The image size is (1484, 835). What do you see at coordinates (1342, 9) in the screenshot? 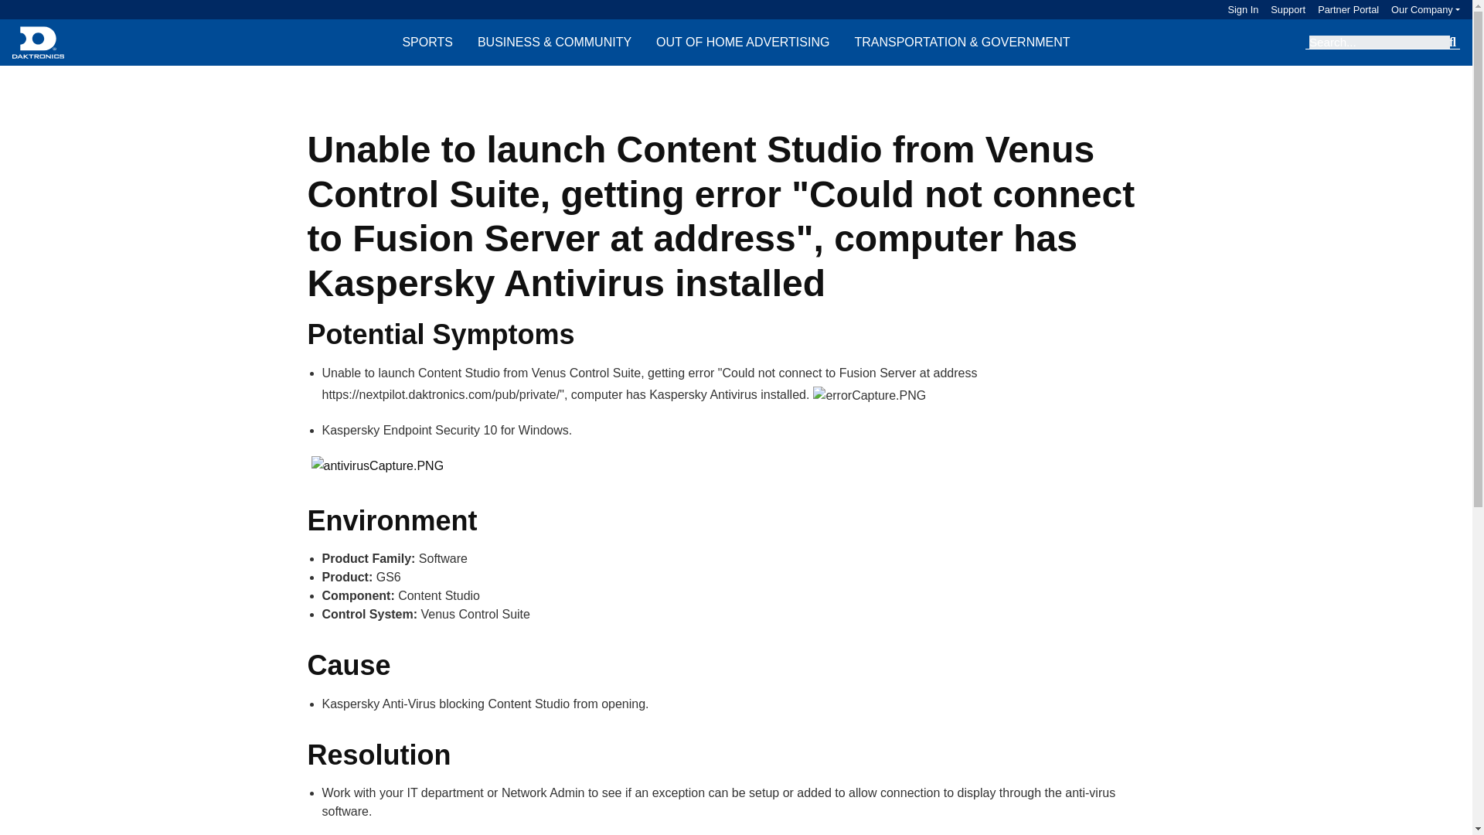
I see `Partner Portal` at bounding box center [1342, 9].